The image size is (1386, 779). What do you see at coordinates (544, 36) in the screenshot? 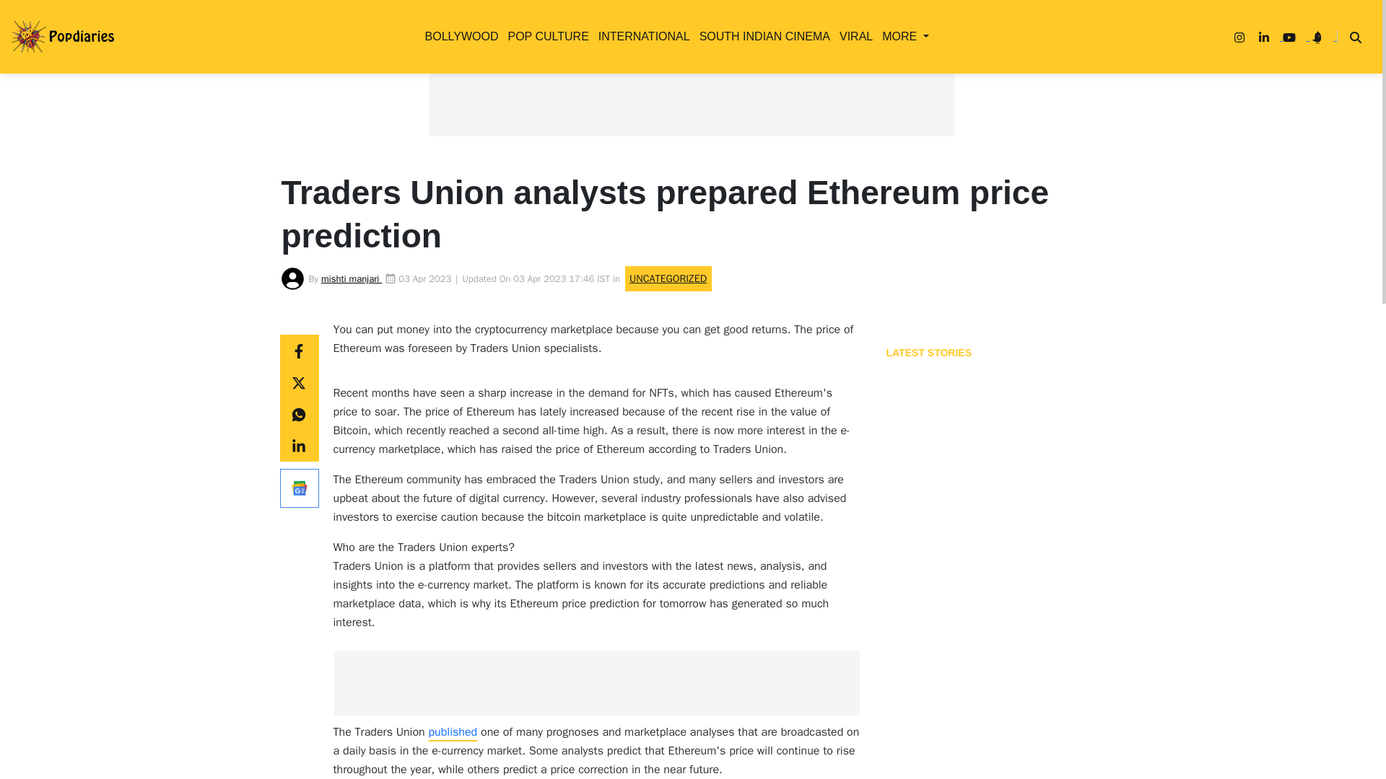
I see `POP CULTURE` at bounding box center [544, 36].